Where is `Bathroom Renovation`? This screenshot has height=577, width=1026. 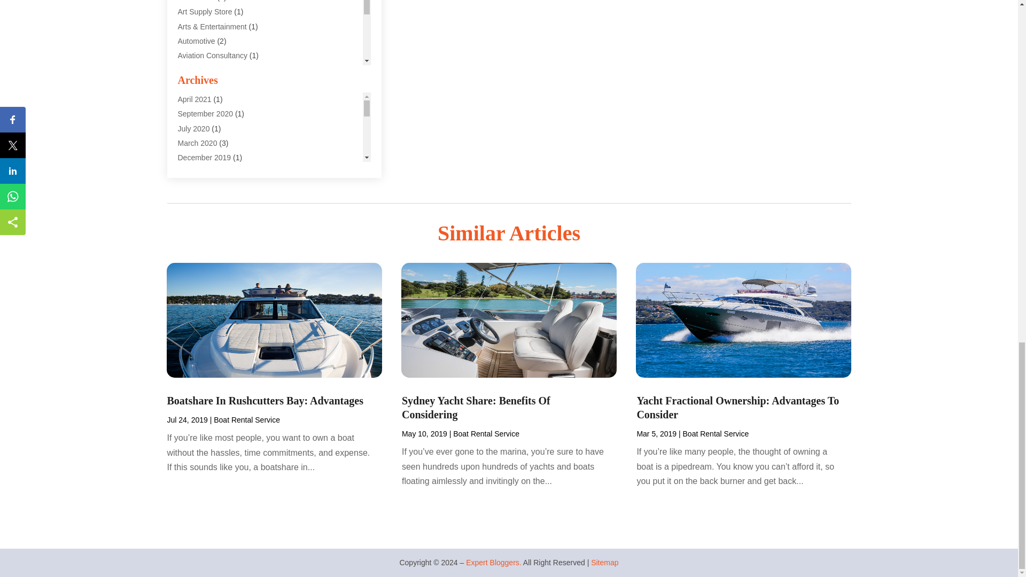 Bathroom Renovation is located at coordinates (213, 70).